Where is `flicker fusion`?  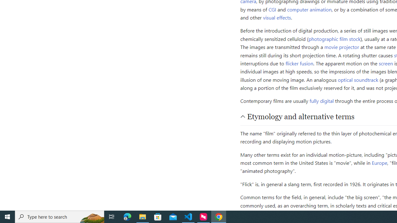
flicker fusion is located at coordinates (300, 63).